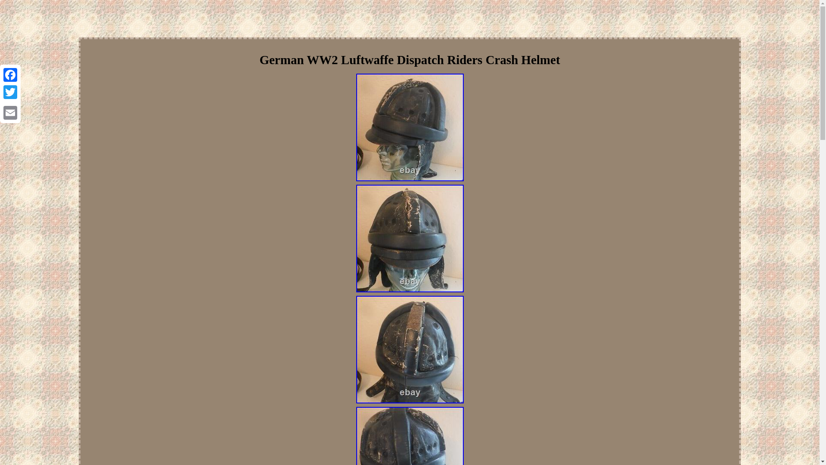 The width and height of the screenshot is (826, 465). What do you see at coordinates (410, 436) in the screenshot?
I see `German WW2 Luftwaffe Dispatch Riders Crash Helmet` at bounding box center [410, 436].